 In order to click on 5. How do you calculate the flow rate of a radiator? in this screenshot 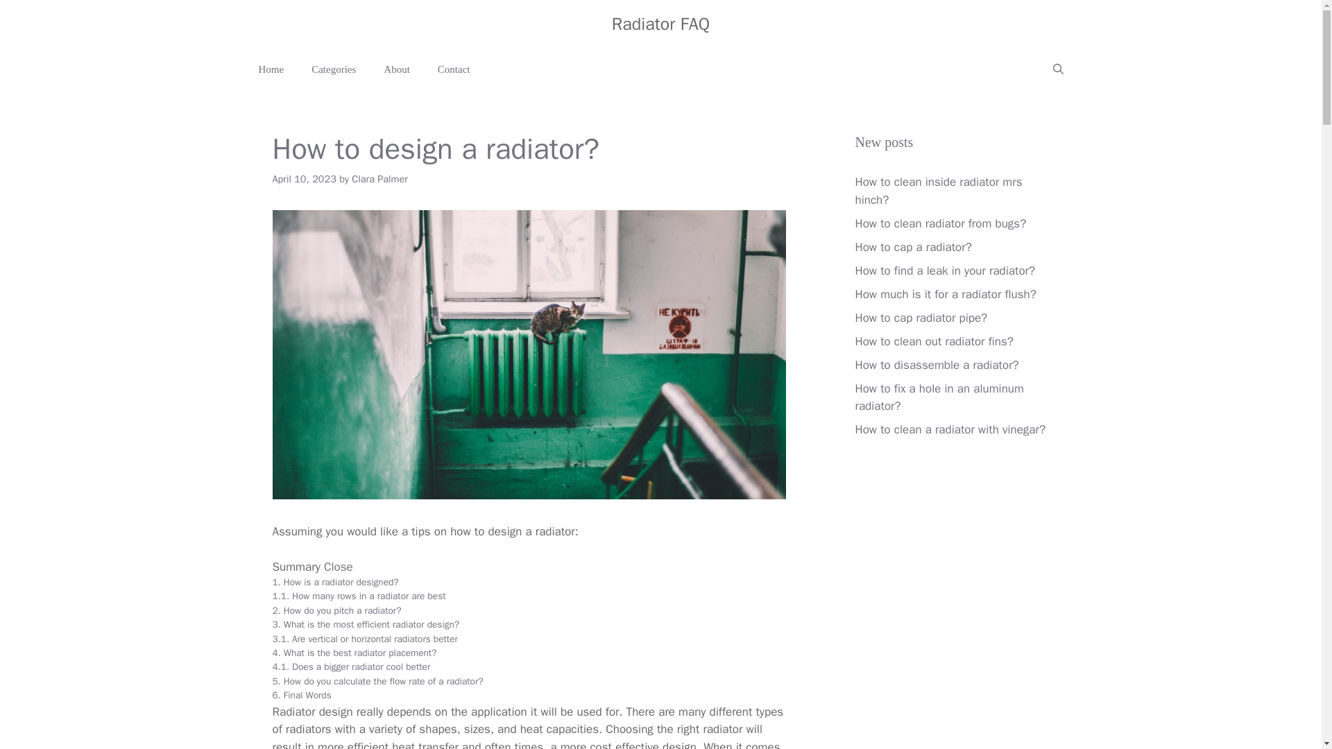, I will do `click(377, 681)`.